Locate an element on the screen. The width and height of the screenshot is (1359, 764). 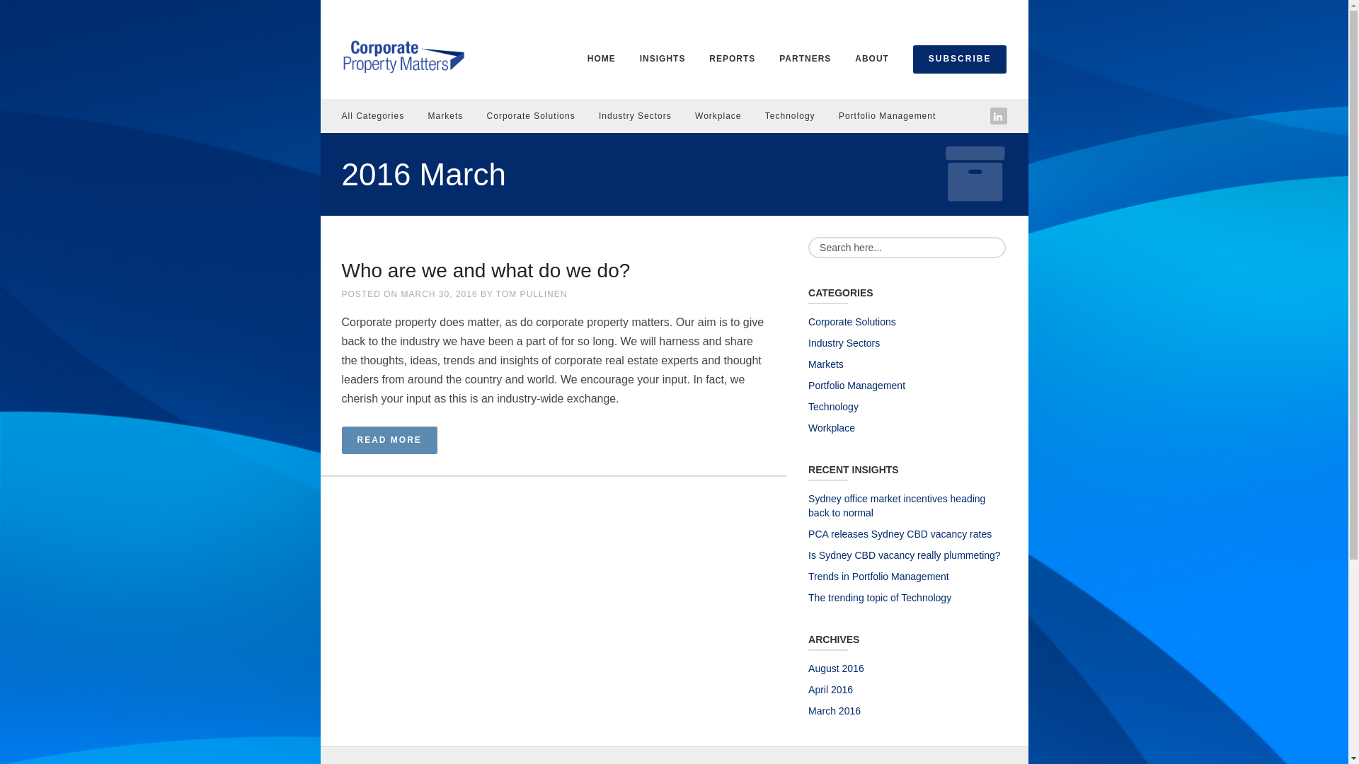
PARTNERS is located at coordinates (805, 59).